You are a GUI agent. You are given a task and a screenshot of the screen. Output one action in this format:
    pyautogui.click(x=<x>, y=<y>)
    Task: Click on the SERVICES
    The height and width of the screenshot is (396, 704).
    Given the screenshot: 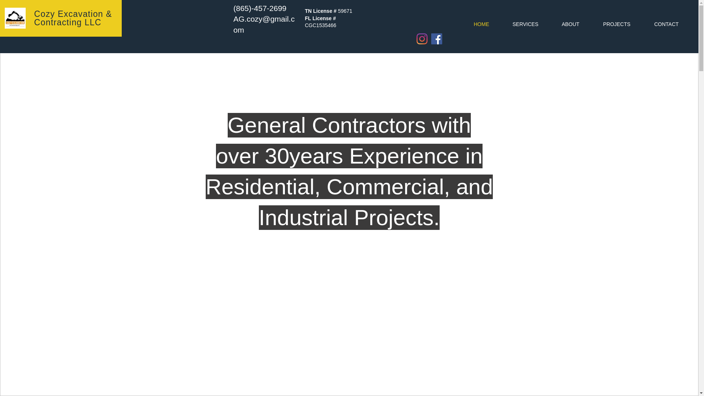 What is the action you would take?
    pyautogui.click(x=525, y=24)
    